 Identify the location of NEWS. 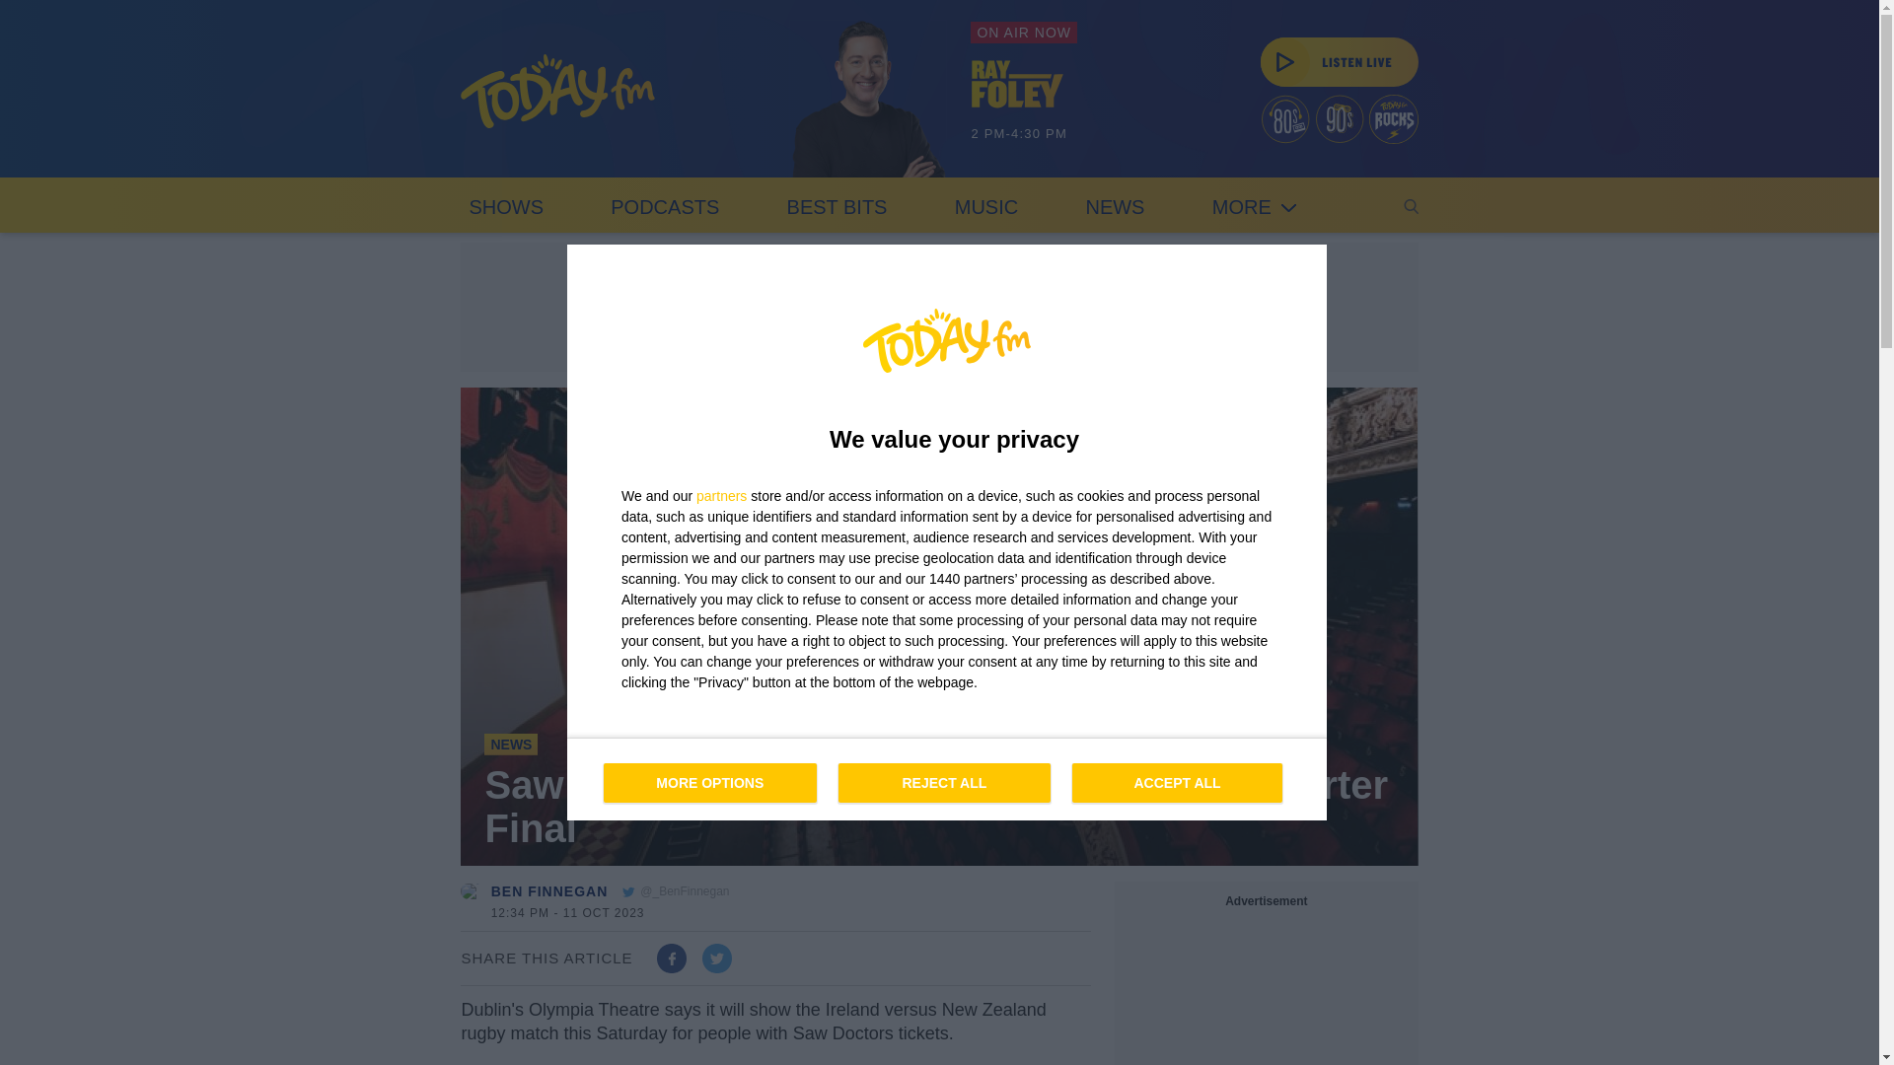
(1115, 205).